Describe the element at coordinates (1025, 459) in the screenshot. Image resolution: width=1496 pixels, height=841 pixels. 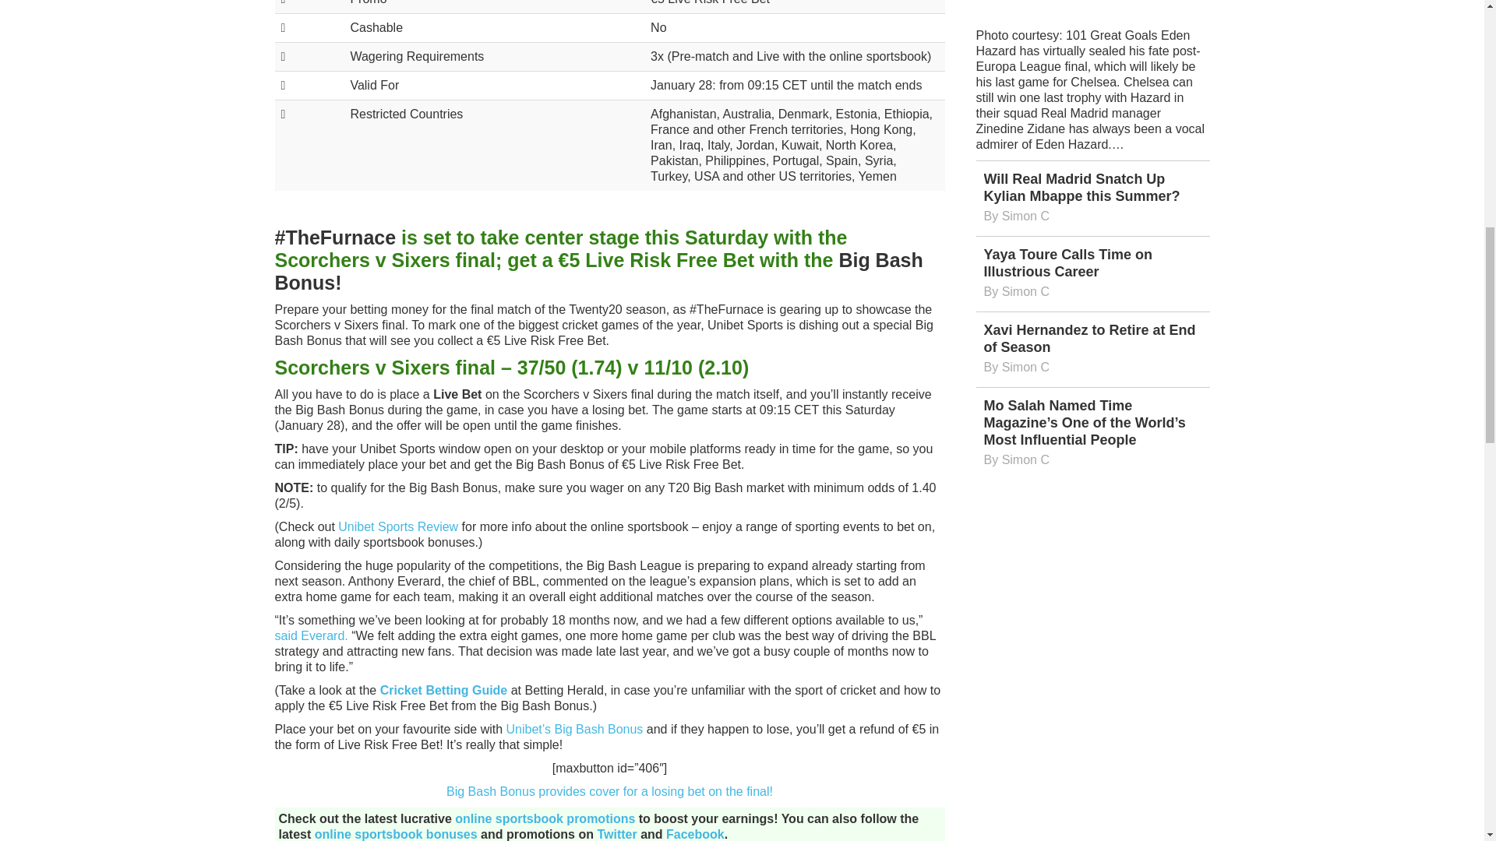
I see `Posts by Simon C` at that location.